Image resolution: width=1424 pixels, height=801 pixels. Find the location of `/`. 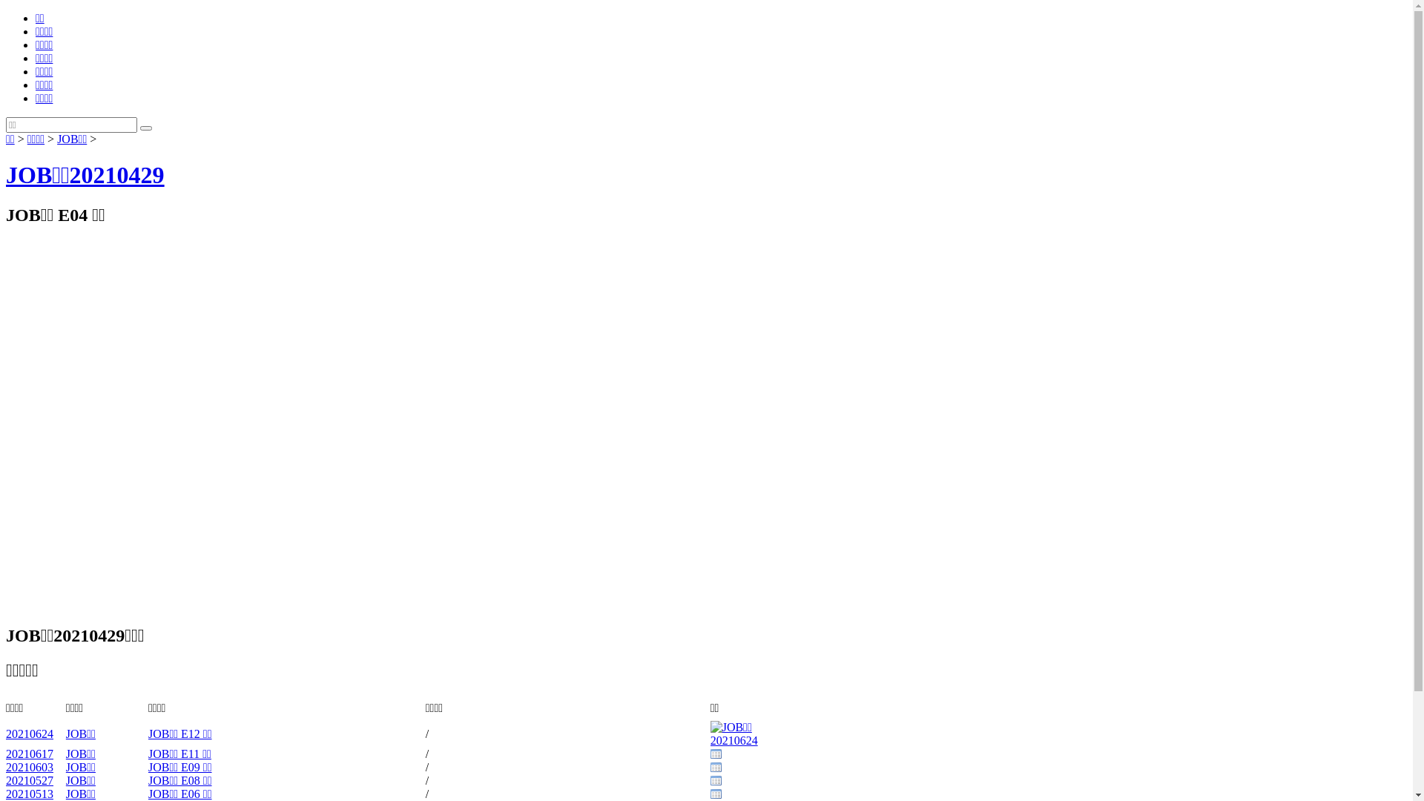

/ is located at coordinates (427, 733).